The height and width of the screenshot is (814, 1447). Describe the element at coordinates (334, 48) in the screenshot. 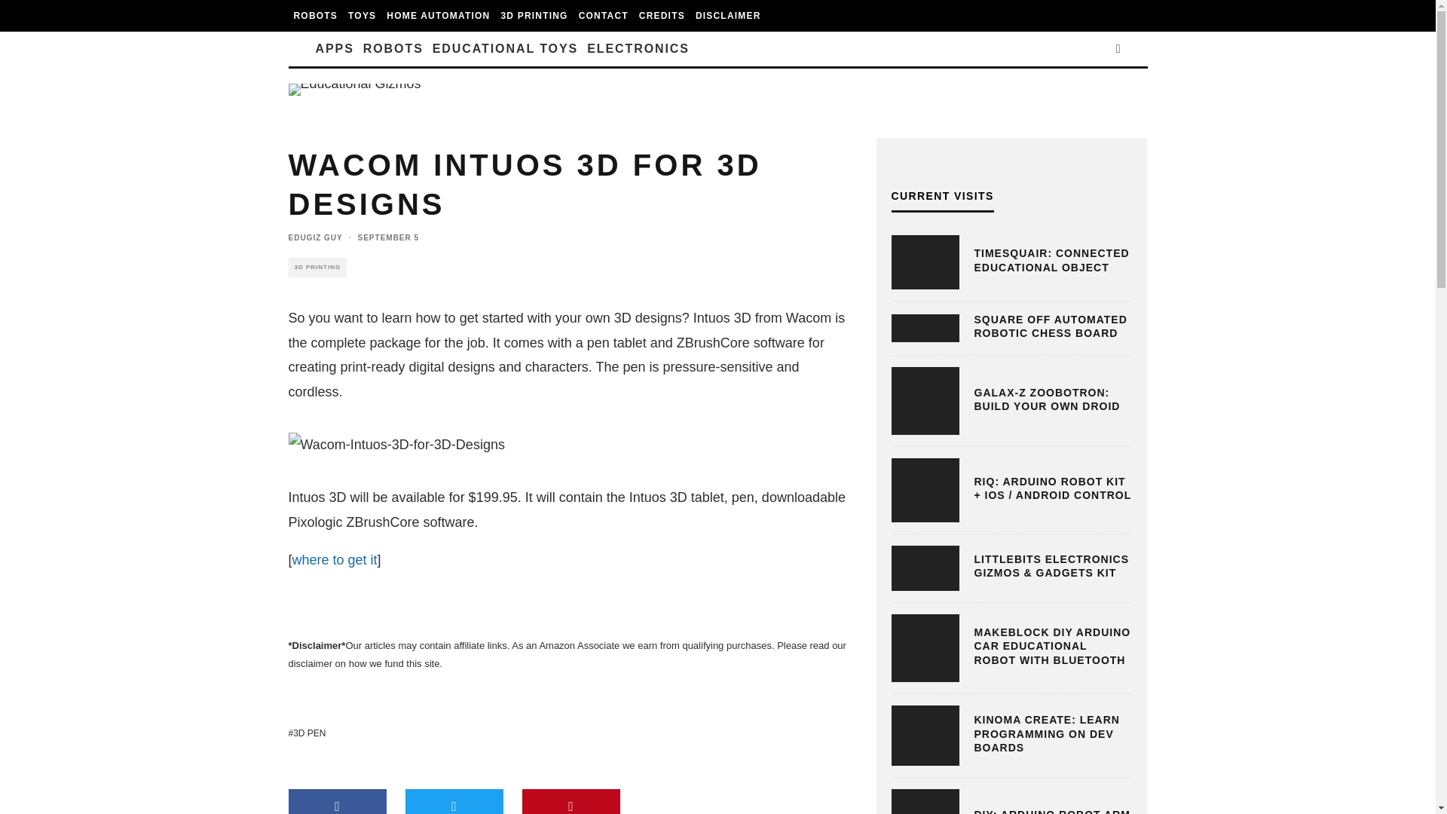

I see `APPS` at that location.